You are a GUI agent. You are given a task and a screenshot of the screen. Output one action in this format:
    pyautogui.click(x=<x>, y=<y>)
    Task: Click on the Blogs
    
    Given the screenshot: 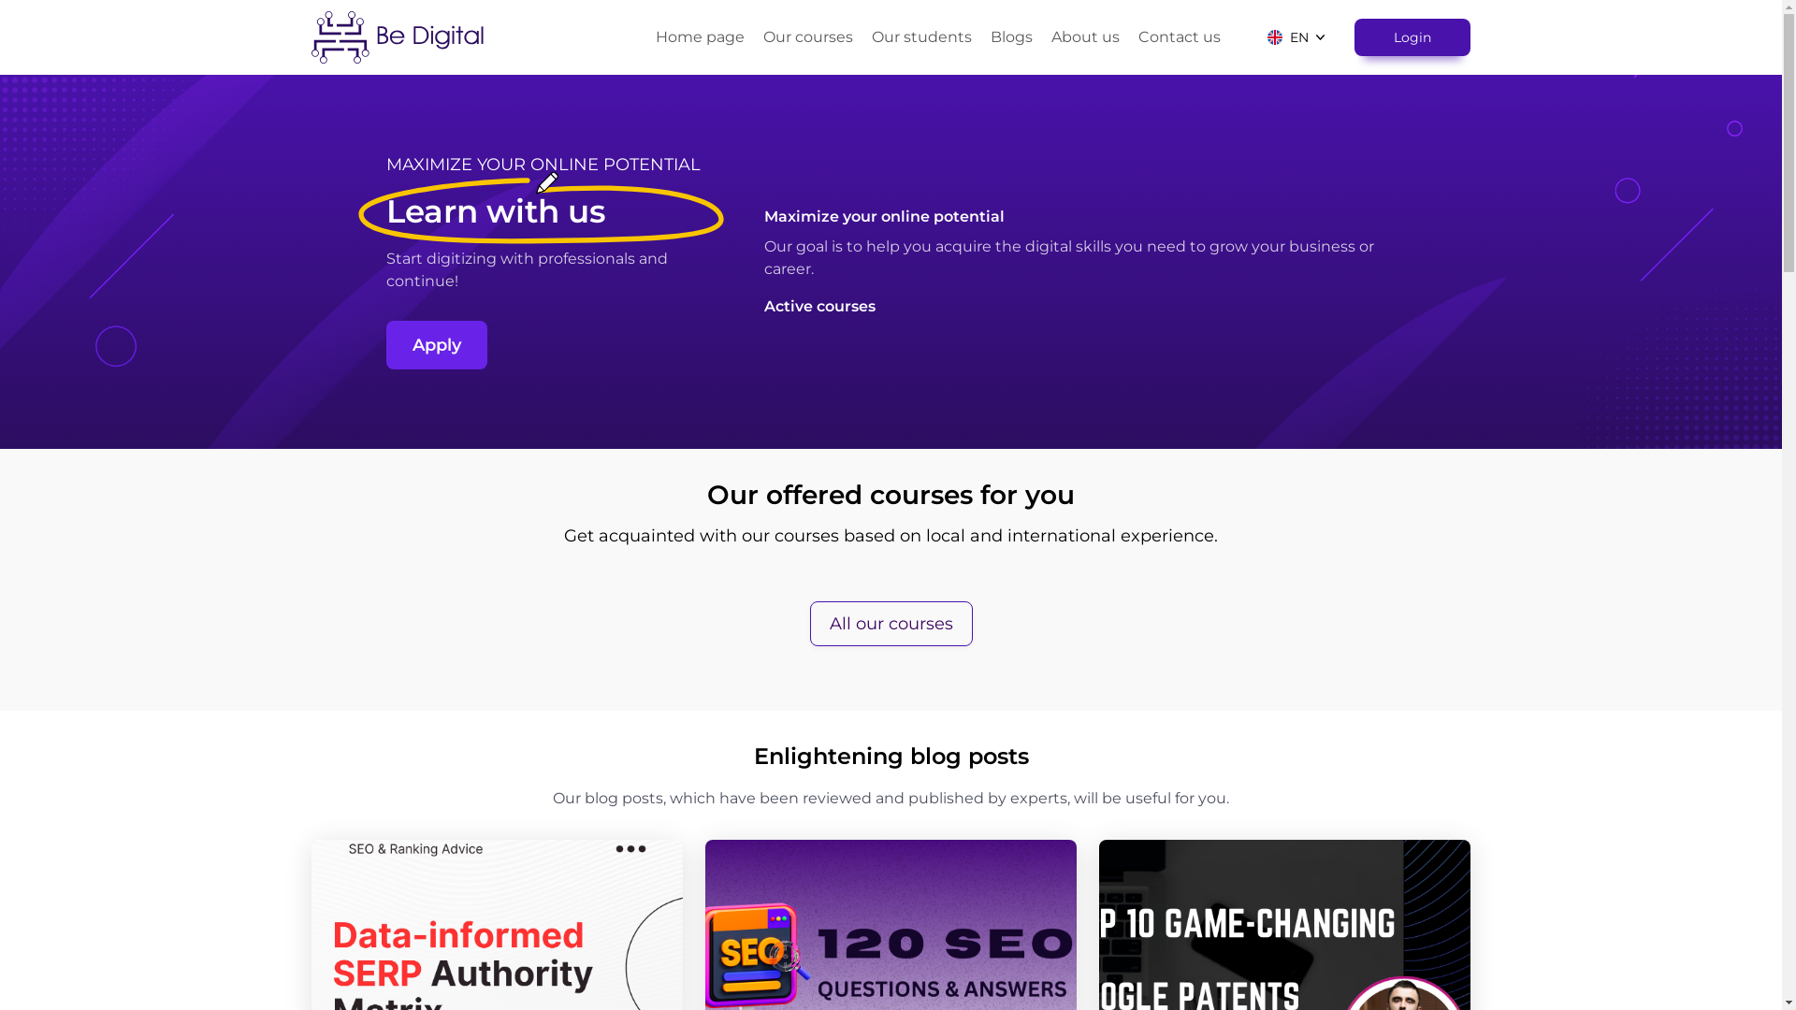 What is the action you would take?
    pyautogui.click(x=1012, y=37)
    